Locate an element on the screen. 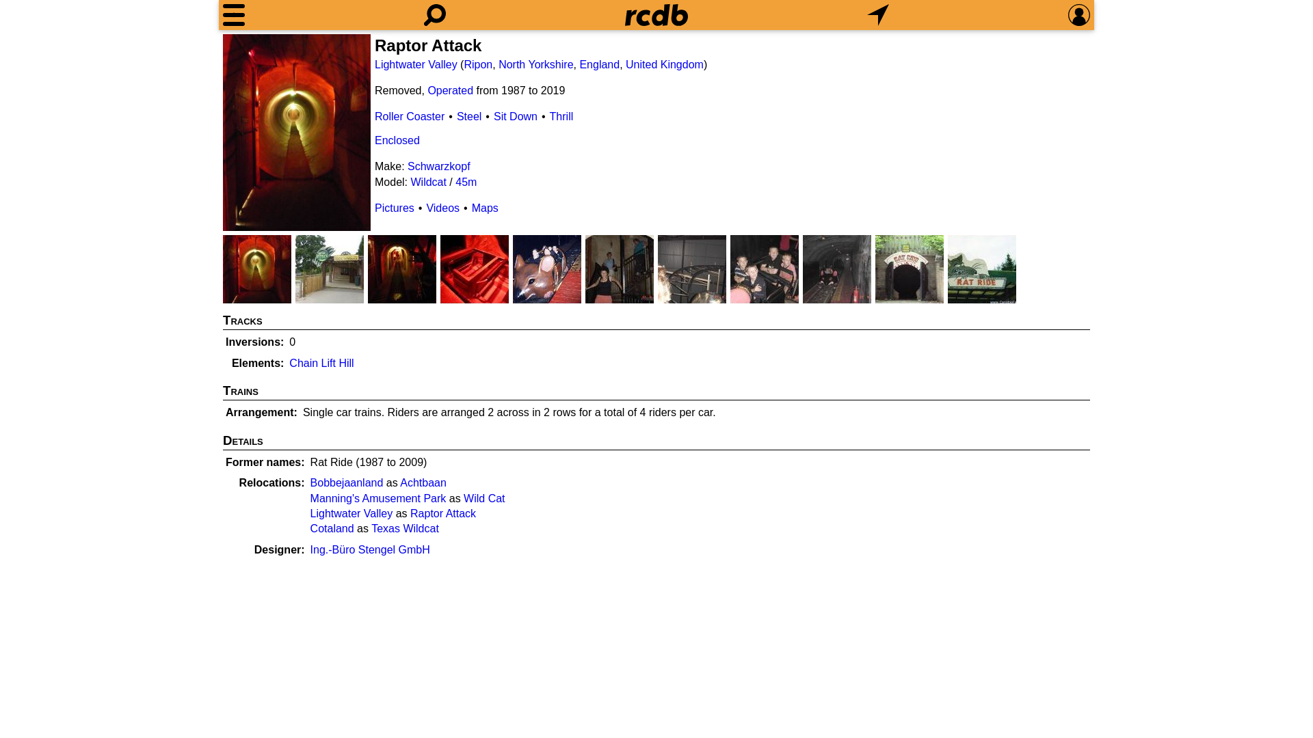 The height and width of the screenshot is (738, 1313). Lightwater Valley is located at coordinates (416, 64).